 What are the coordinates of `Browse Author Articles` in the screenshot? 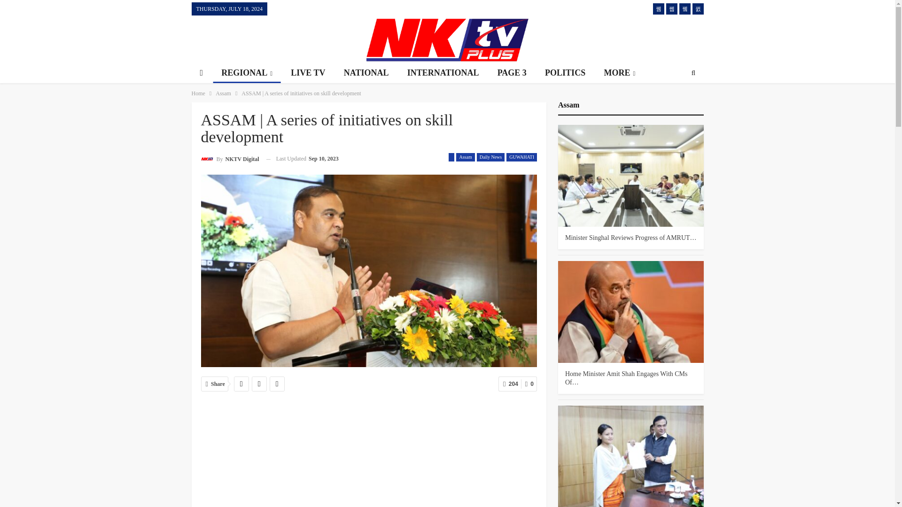 It's located at (230, 159).